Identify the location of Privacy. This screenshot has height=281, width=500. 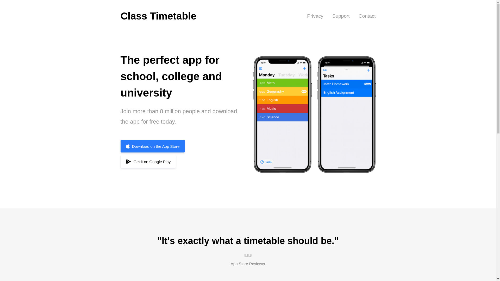
(315, 16).